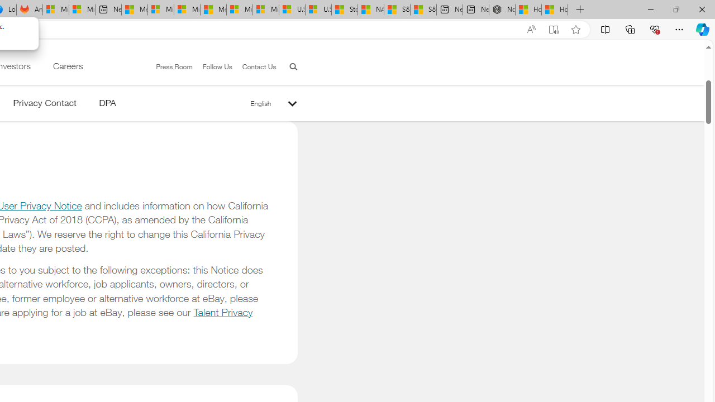 The height and width of the screenshot is (402, 715). Describe the element at coordinates (107, 105) in the screenshot. I see `DPA` at that location.